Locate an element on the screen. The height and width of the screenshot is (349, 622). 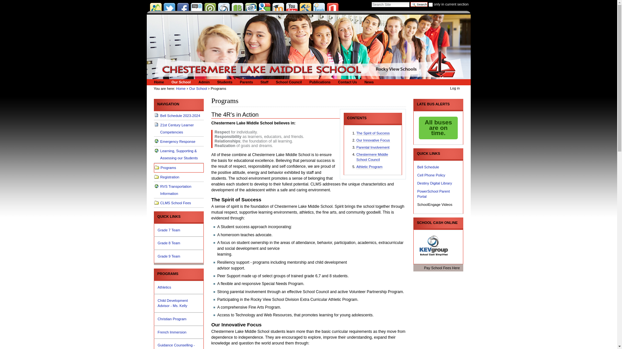
Emergency Response is located at coordinates (179, 142).